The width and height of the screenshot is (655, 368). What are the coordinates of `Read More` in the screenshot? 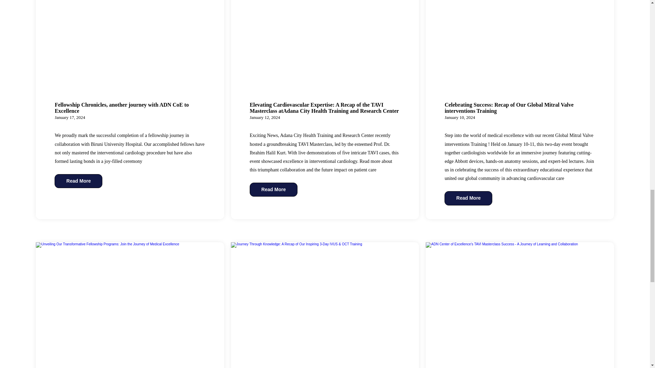 It's located at (78, 181).